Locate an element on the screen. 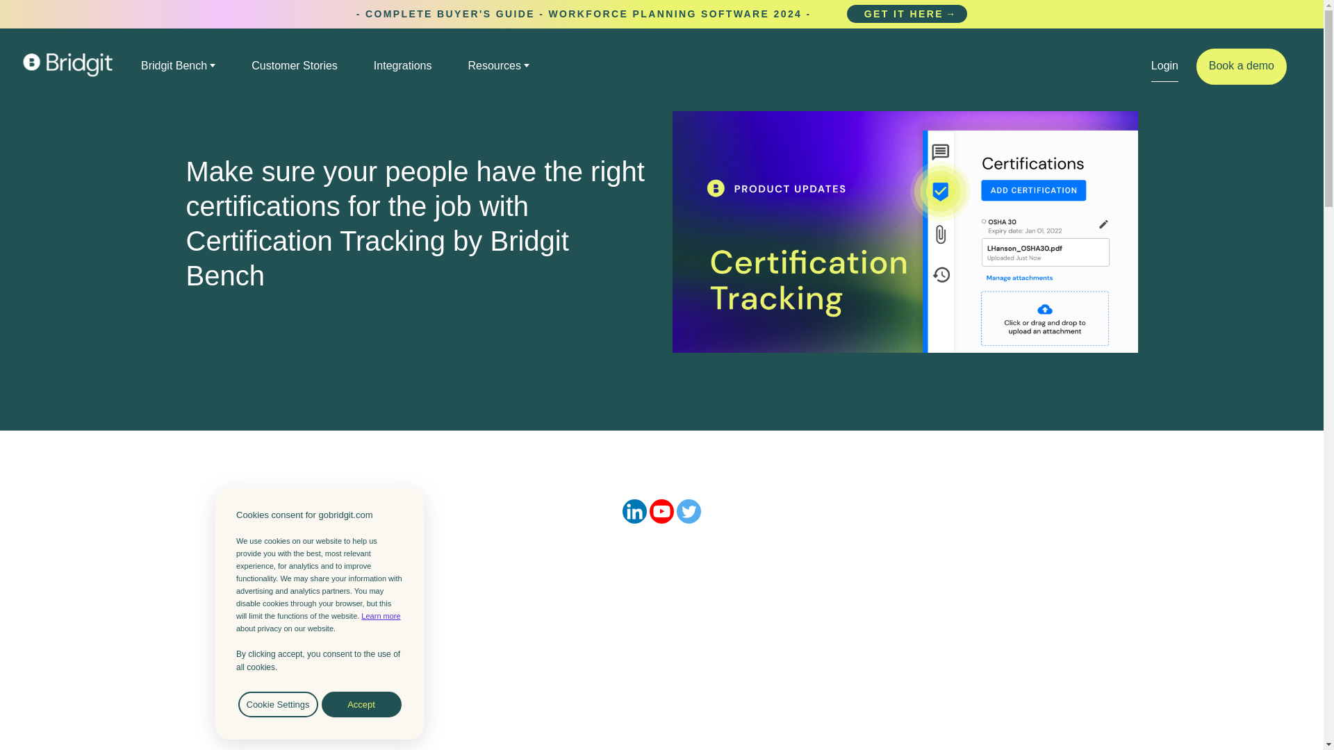  Bridgit Bench is located at coordinates (178, 65).